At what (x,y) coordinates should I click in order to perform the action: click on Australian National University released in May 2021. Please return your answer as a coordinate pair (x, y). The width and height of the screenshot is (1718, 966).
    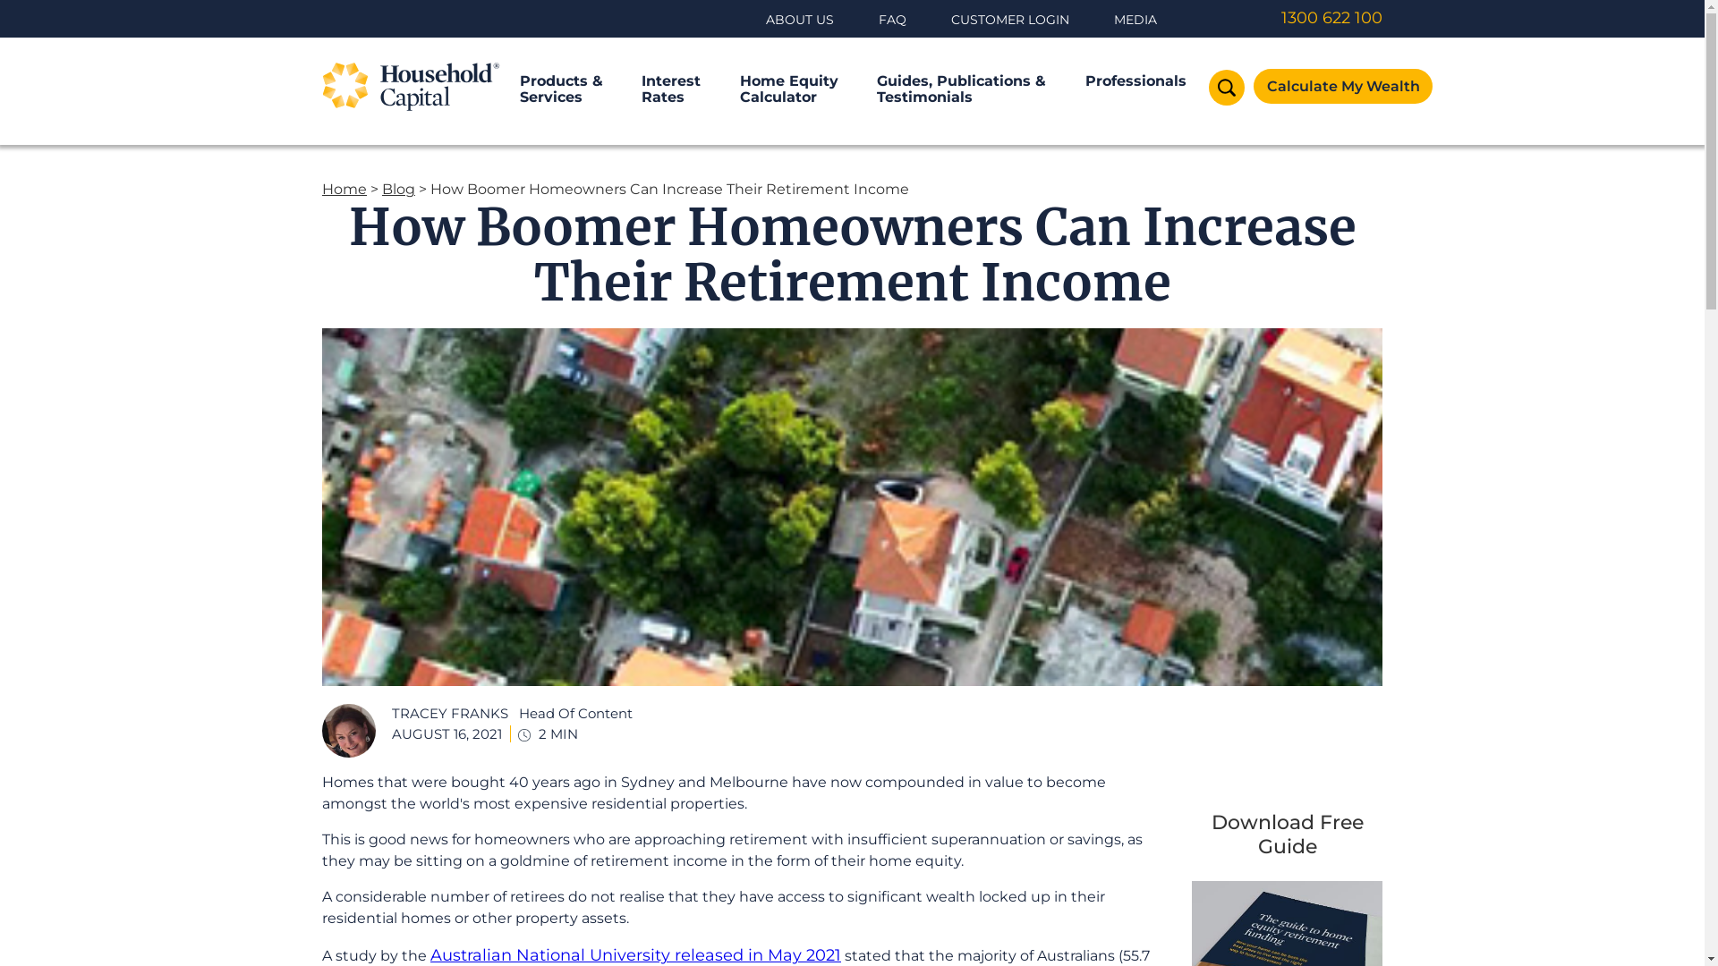
    Looking at the image, I should click on (635, 955).